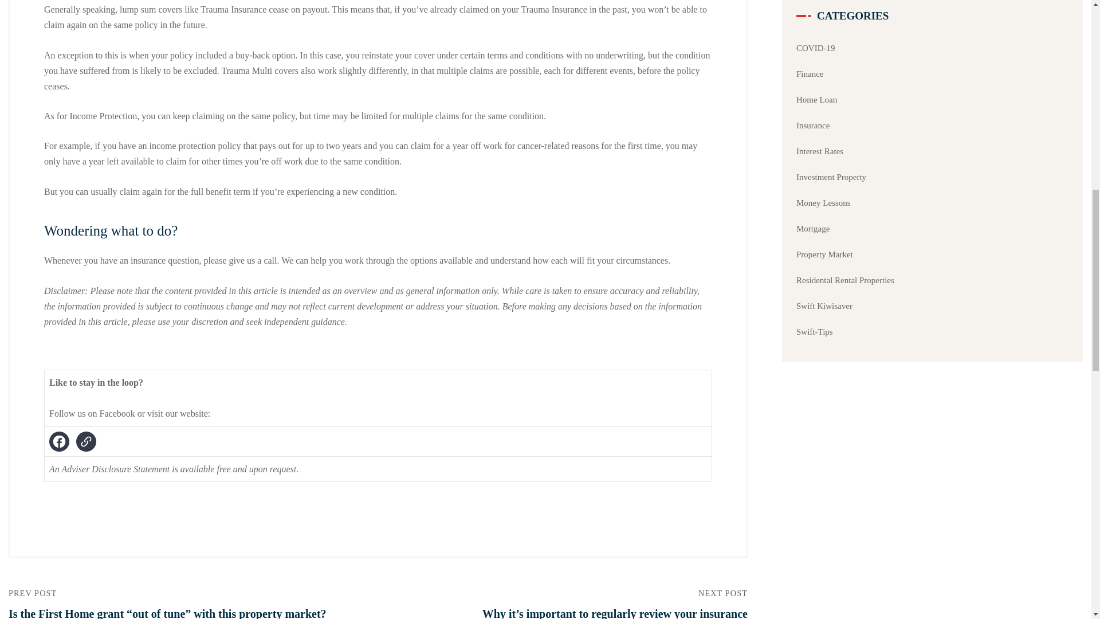 This screenshot has height=619, width=1100. What do you see at coordinates (810, 73) in the screenshot?
I see `Finance` at bounding box center [810, 73].